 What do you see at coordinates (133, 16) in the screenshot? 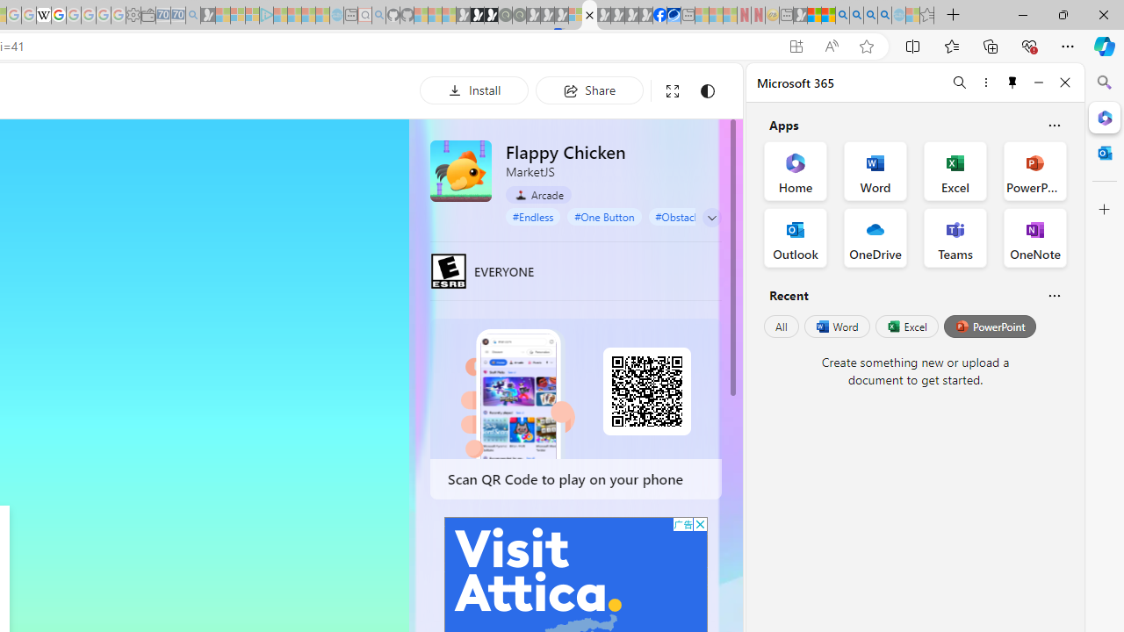
I see `Settings - Sleeping` at bounding box center [133, 16].